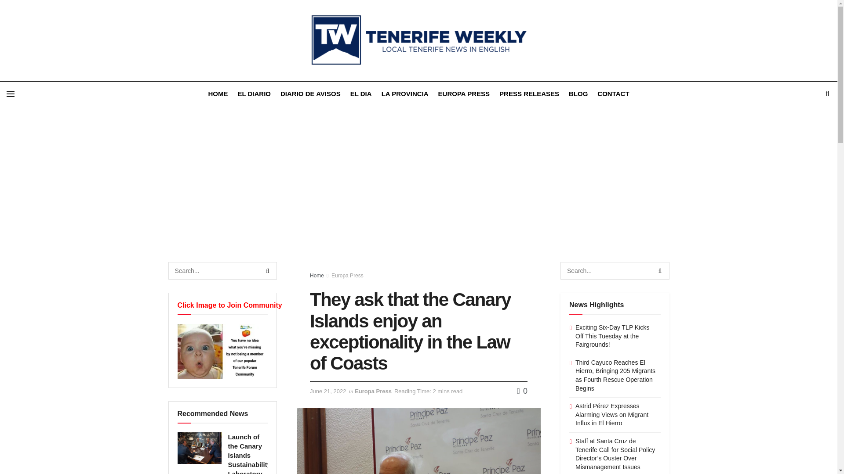 The height and width of the screenshot is (474, 844). I want to click on 0, so click(522, 391).